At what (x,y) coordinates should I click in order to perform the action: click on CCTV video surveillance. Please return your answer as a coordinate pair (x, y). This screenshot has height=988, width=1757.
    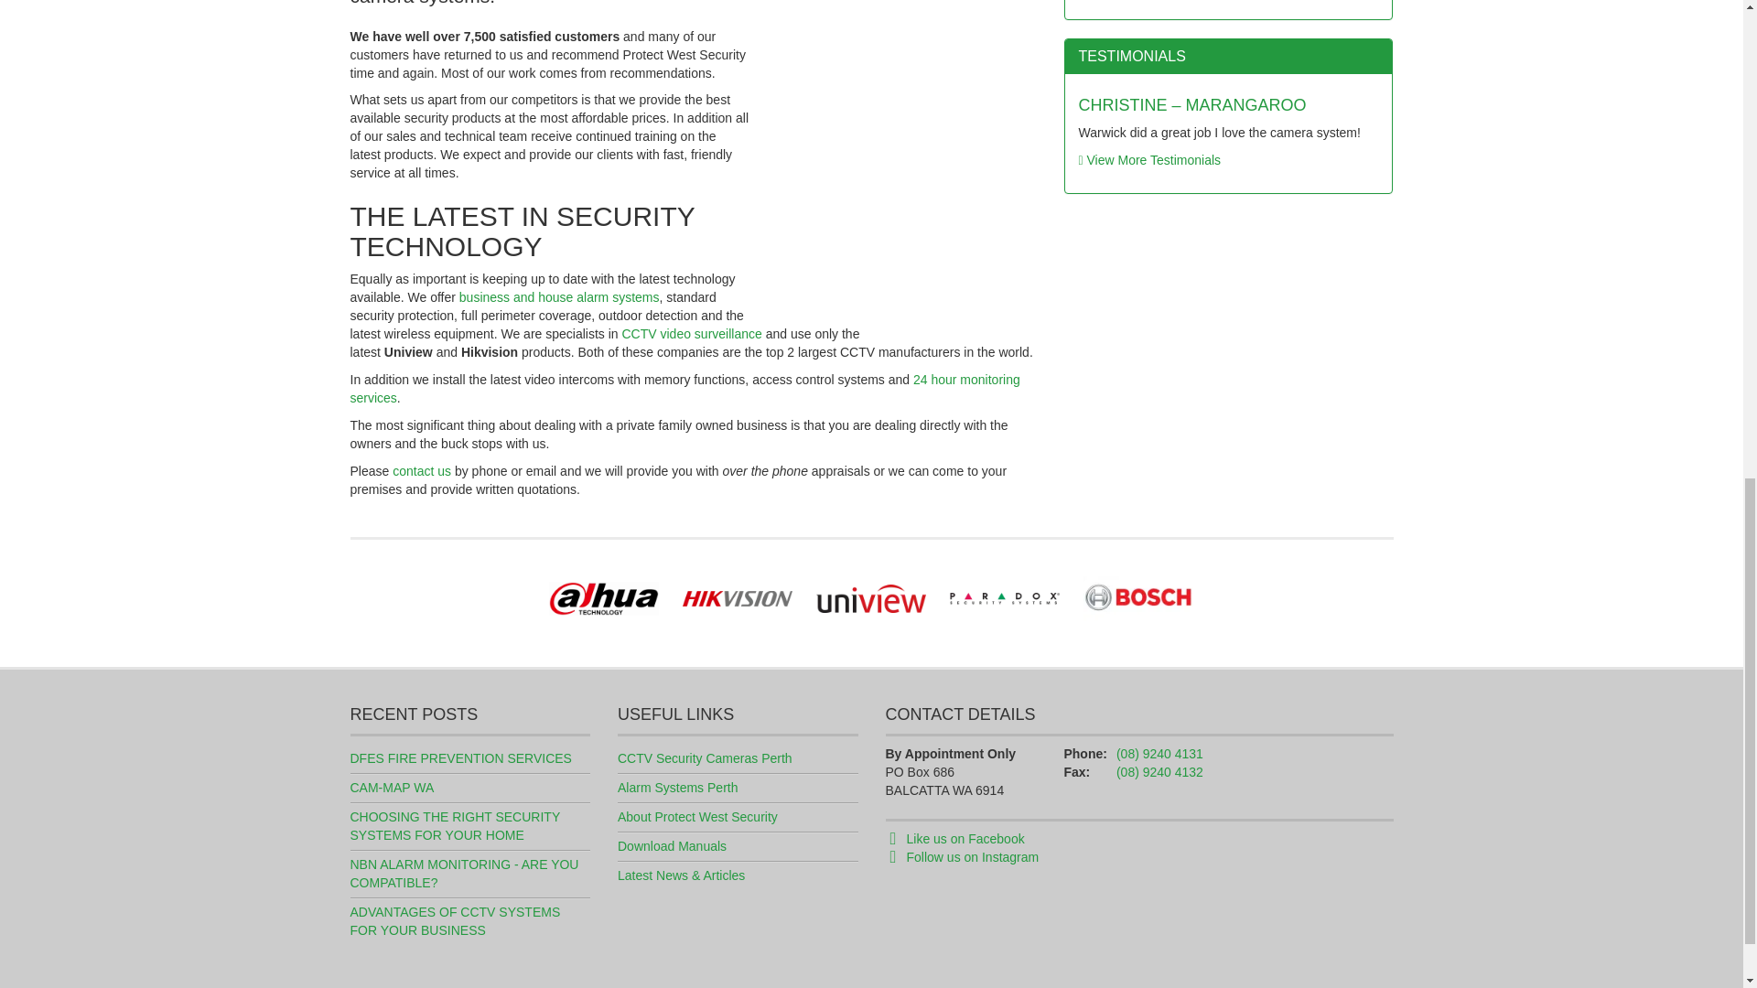
    Looking at the image, I should click on (691, 333).